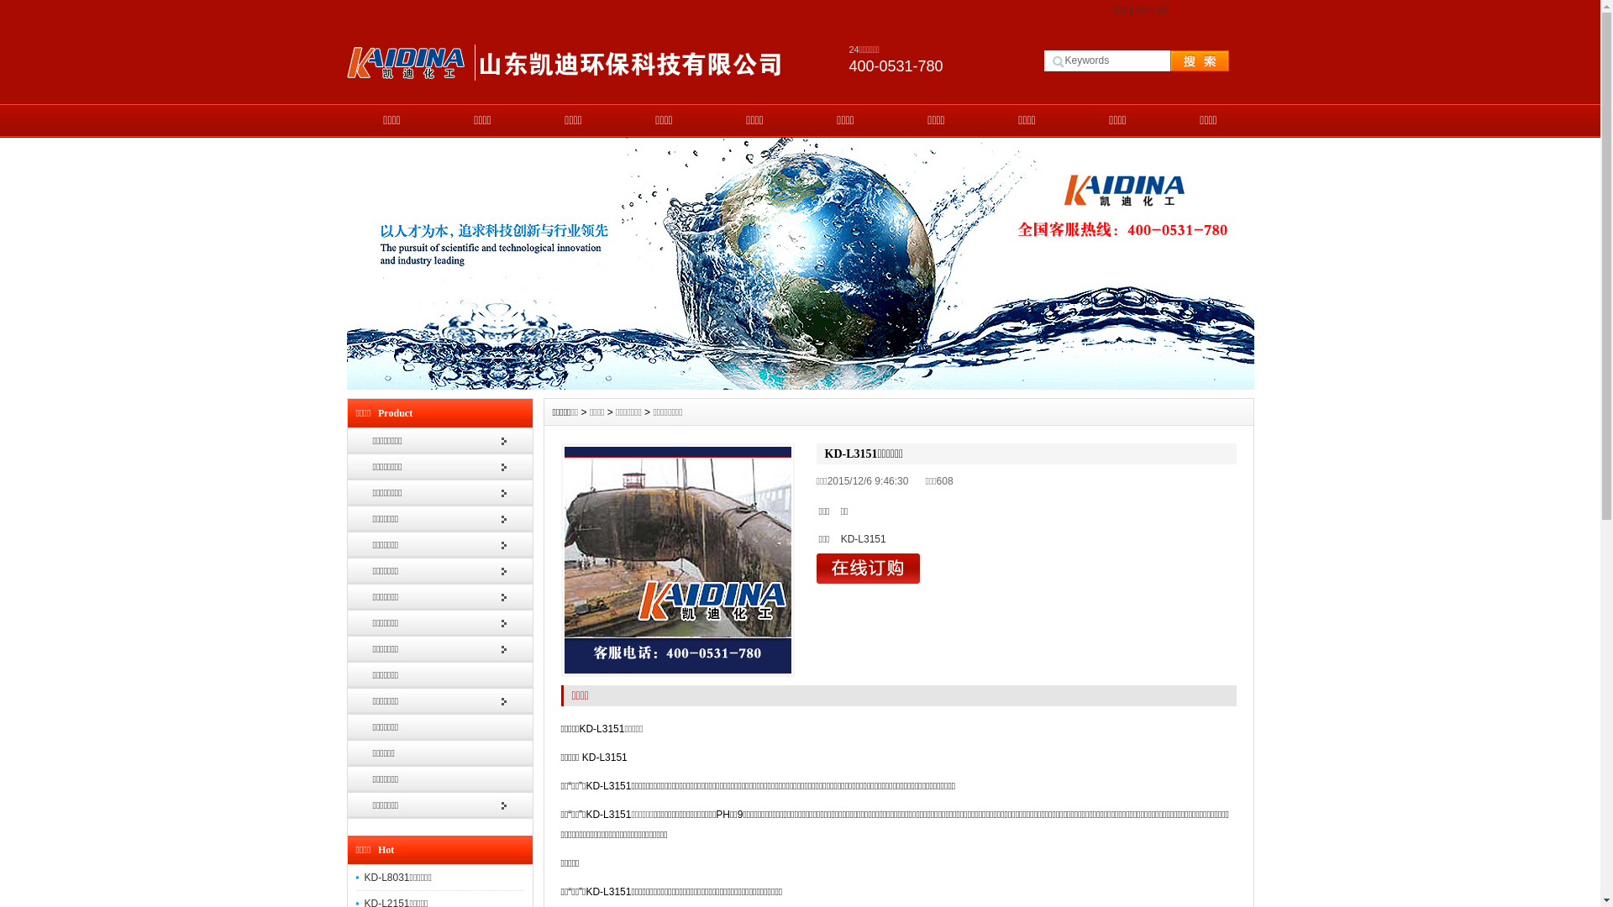 The height and width of the screenshot is (907, 1613). Describe the element at coordinates (1184, 60) in the screenshot. I see ` ` at that location.